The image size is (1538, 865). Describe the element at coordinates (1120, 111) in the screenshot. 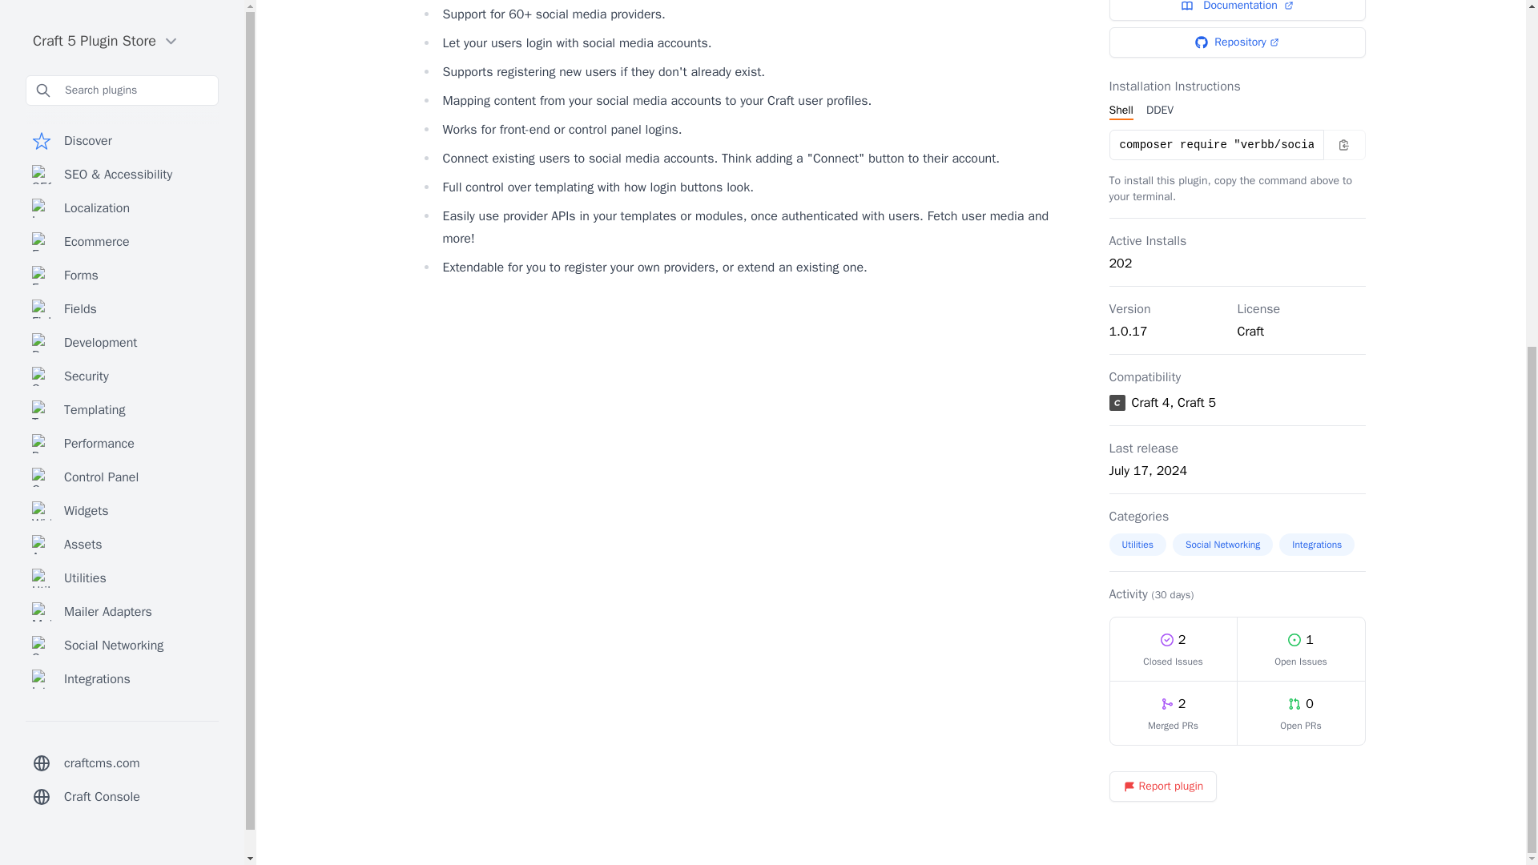

I see `Shell` at that location.